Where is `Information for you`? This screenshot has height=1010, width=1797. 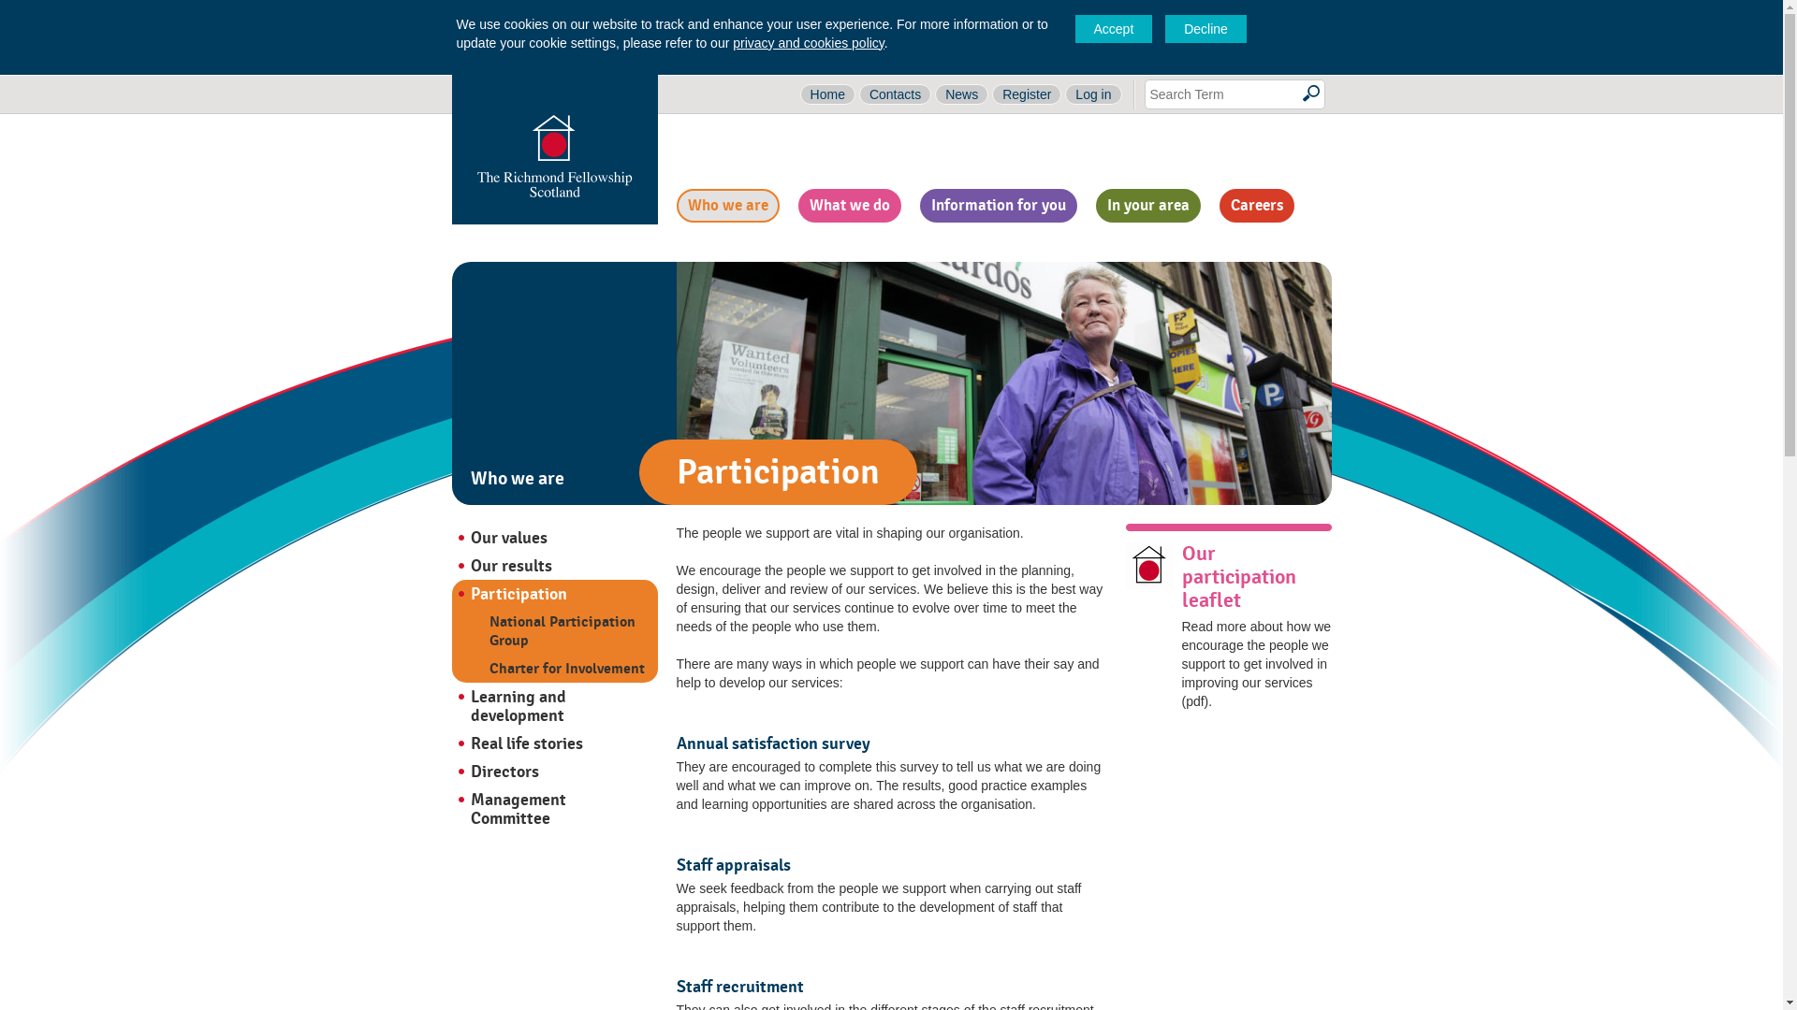
Information for you is located at coordinates (998, 205).